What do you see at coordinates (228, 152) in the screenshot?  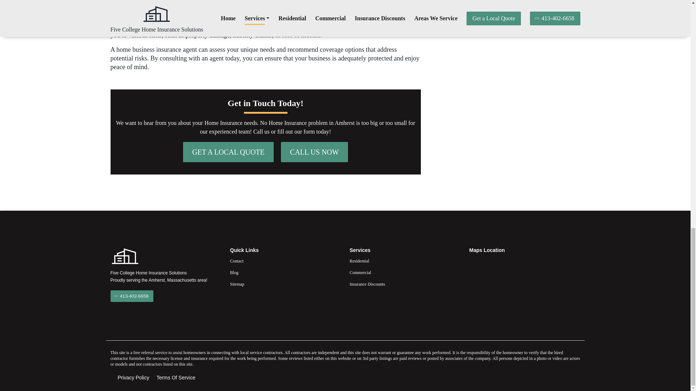 I see `GET A LOCAL QUOTE` at bounding box center [228, 152].